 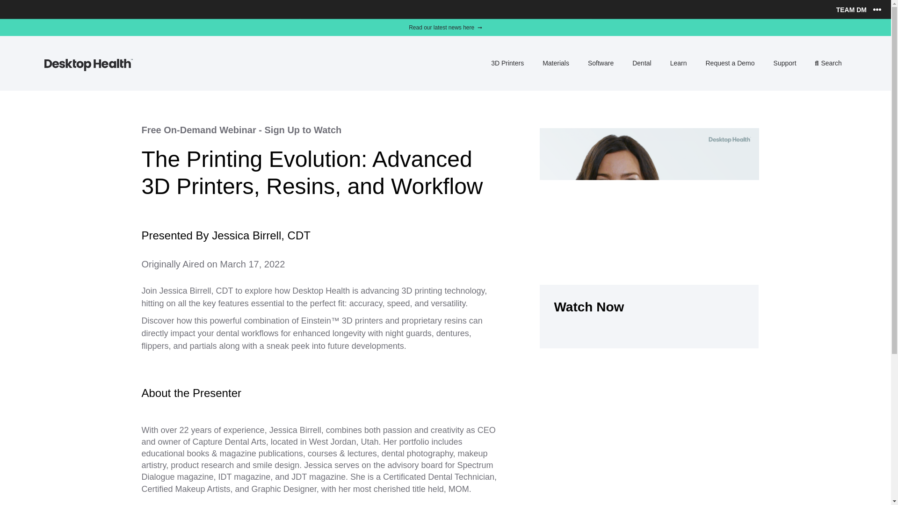 What do you see at coordinates (785, 63) in the screenshot?
I see `Support` at bounding box center [785, 63].